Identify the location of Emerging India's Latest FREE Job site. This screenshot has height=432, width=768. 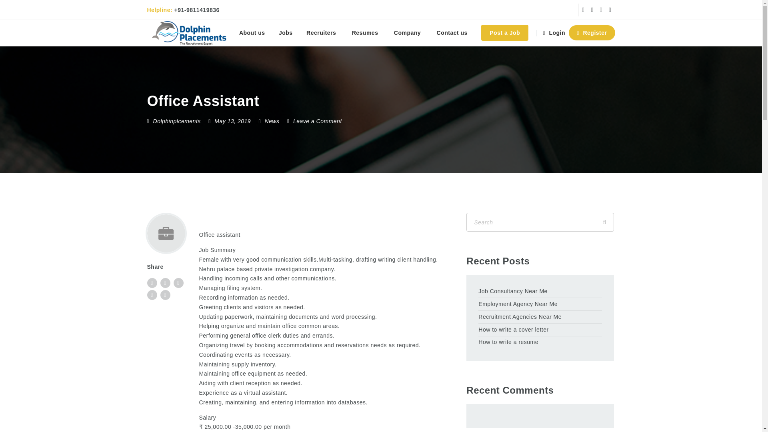
(190, 33).